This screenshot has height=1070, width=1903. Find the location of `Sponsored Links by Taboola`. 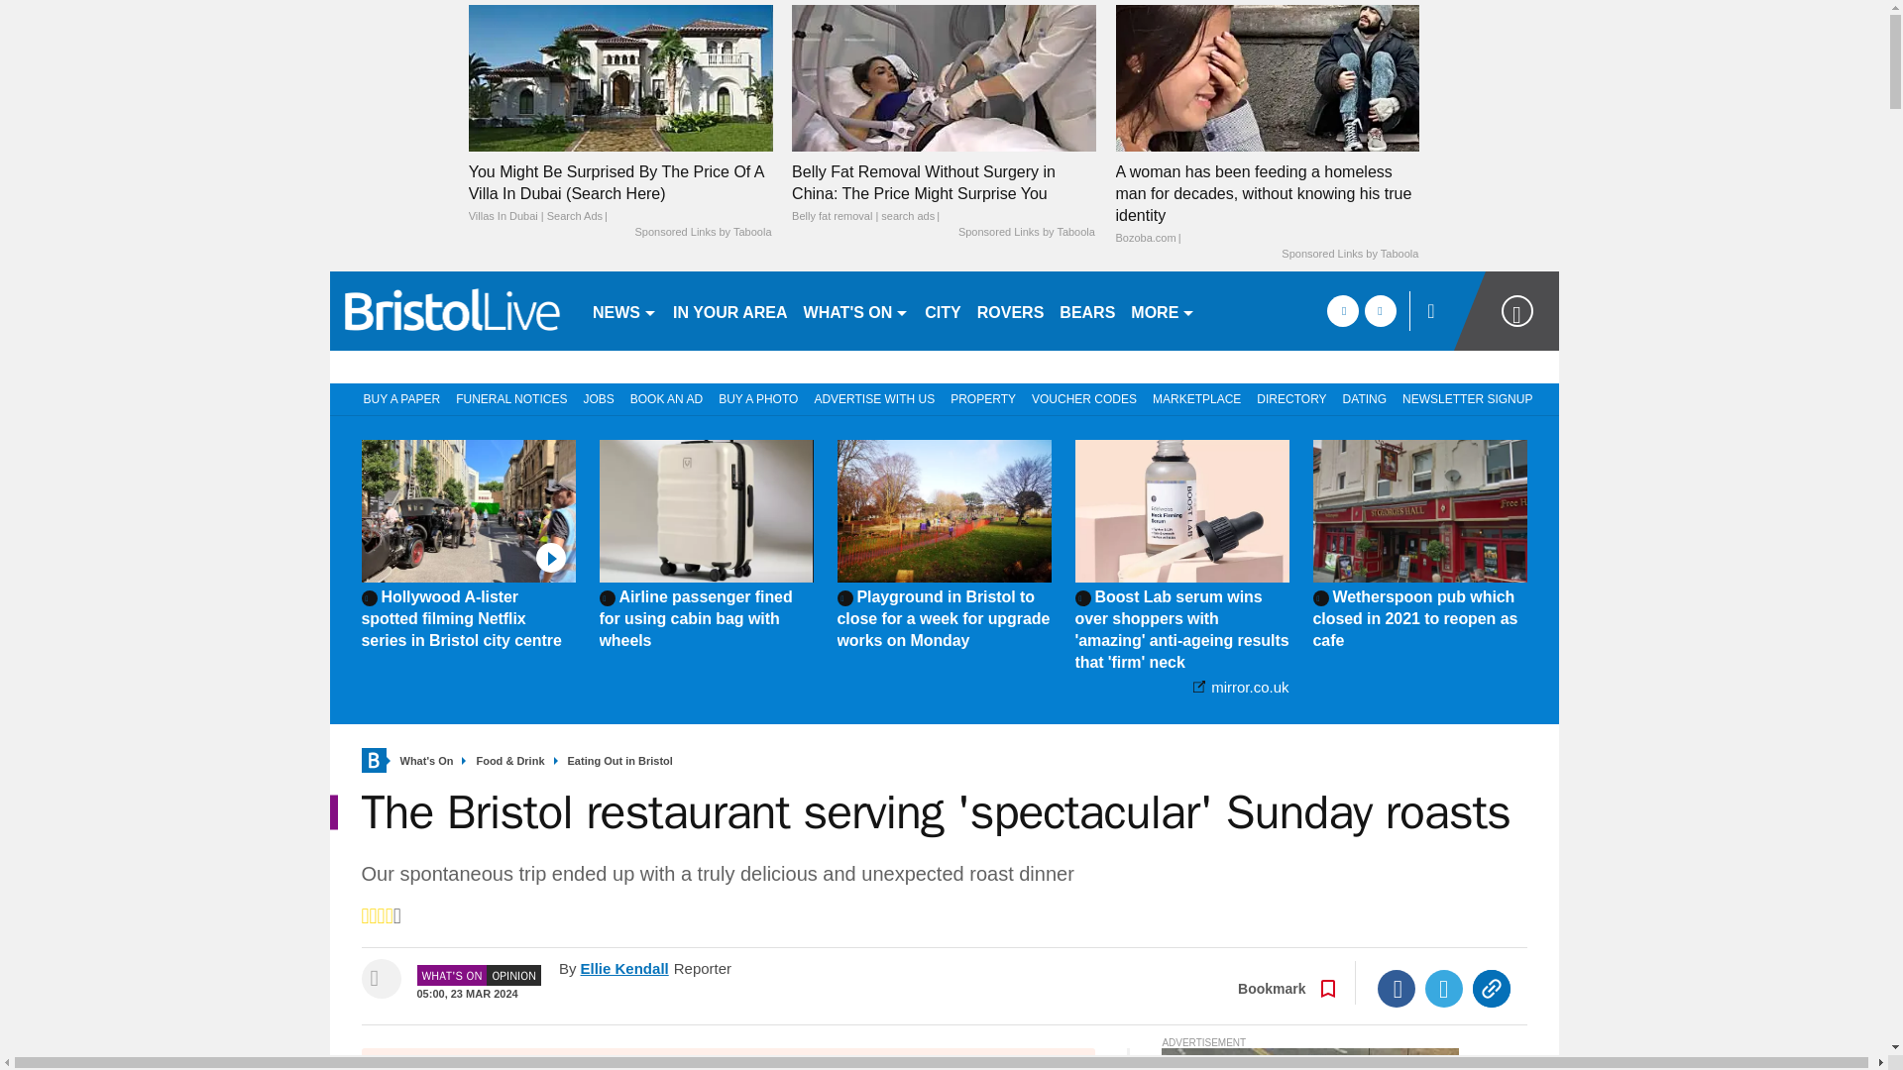

Sponsored Links by Taboola is located at coordinates (702, 232).